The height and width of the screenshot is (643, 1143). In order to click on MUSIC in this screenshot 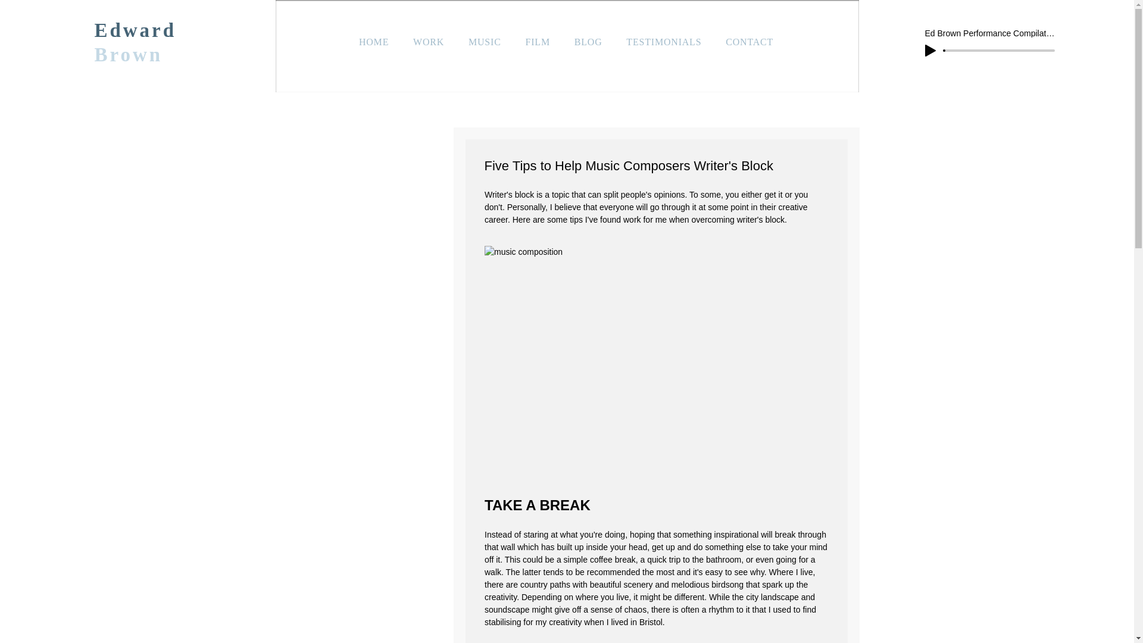, I will do `click(485, 42)`.